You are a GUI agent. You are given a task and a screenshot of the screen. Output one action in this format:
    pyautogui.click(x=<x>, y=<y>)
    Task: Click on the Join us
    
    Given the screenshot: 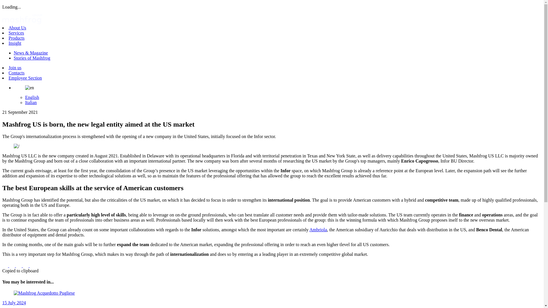 What is the action you would take?
    pyautogui.click(x=15, y=68)
    